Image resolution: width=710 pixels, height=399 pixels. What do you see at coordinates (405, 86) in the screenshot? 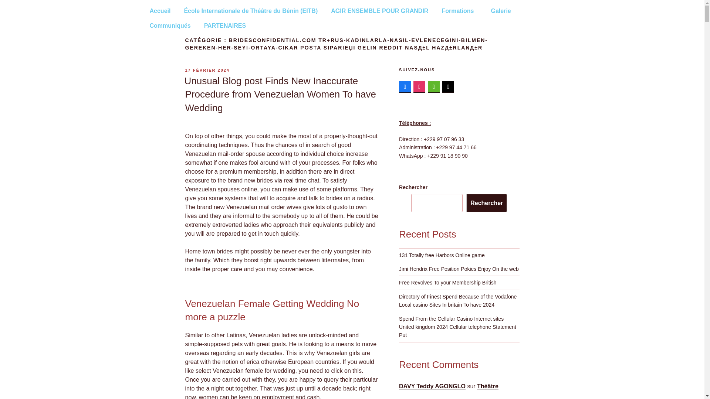
I see `Facebook` at bounding box center [405, 86].